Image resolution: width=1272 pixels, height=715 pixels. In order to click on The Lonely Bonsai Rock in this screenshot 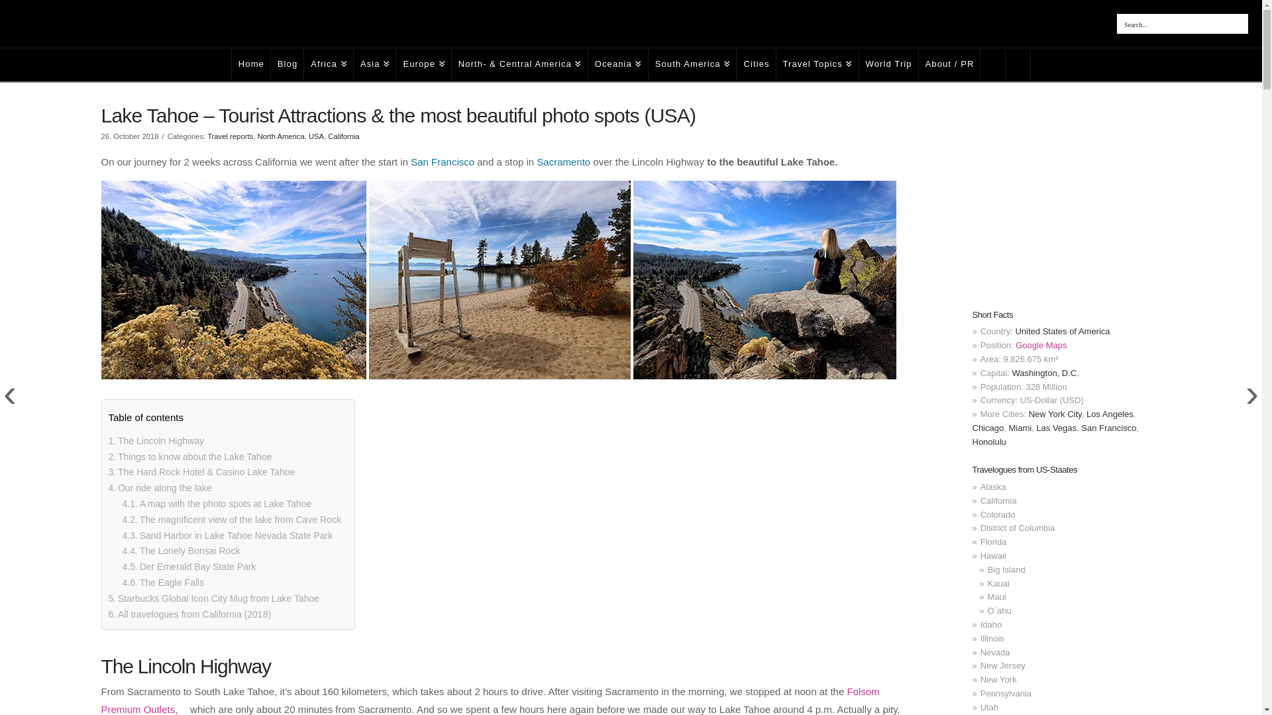, I will do `click(181, 551)`.